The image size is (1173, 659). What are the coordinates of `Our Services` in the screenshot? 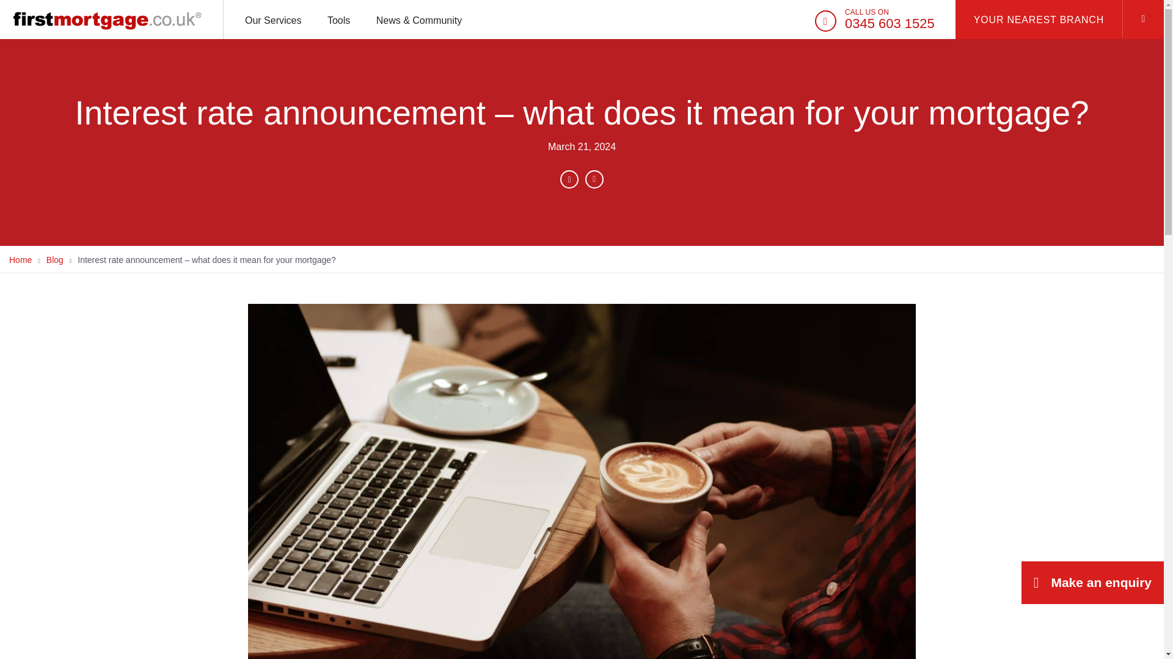 It's located at (273, 20).